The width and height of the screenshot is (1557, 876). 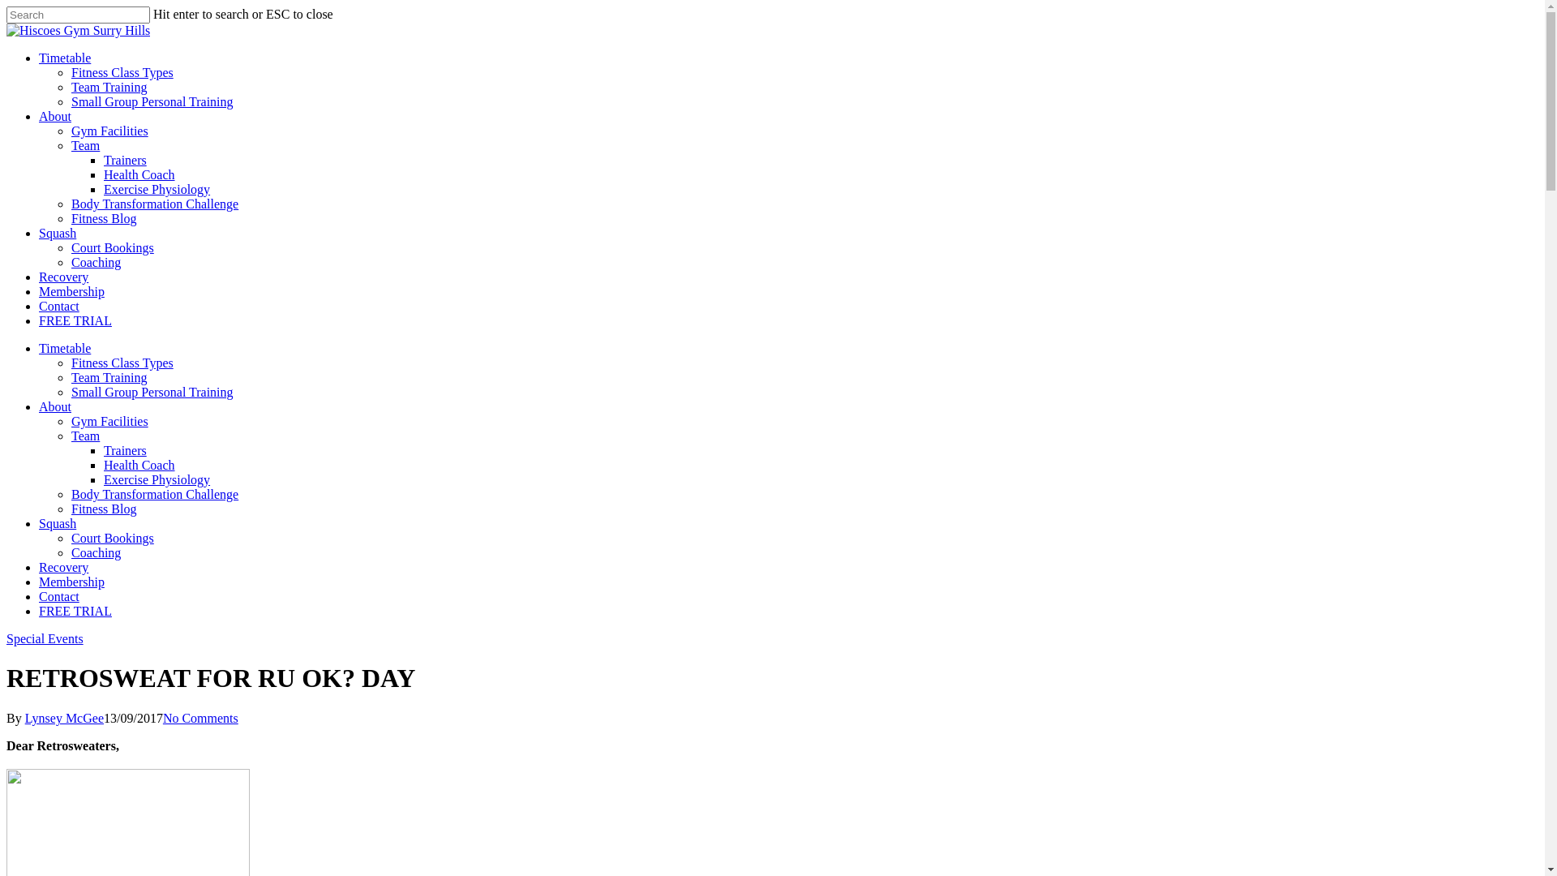 What do you see at coordinates (104, 219) in the screenshot?
I see `Fitness Blog` at bounding box center [104, 219].